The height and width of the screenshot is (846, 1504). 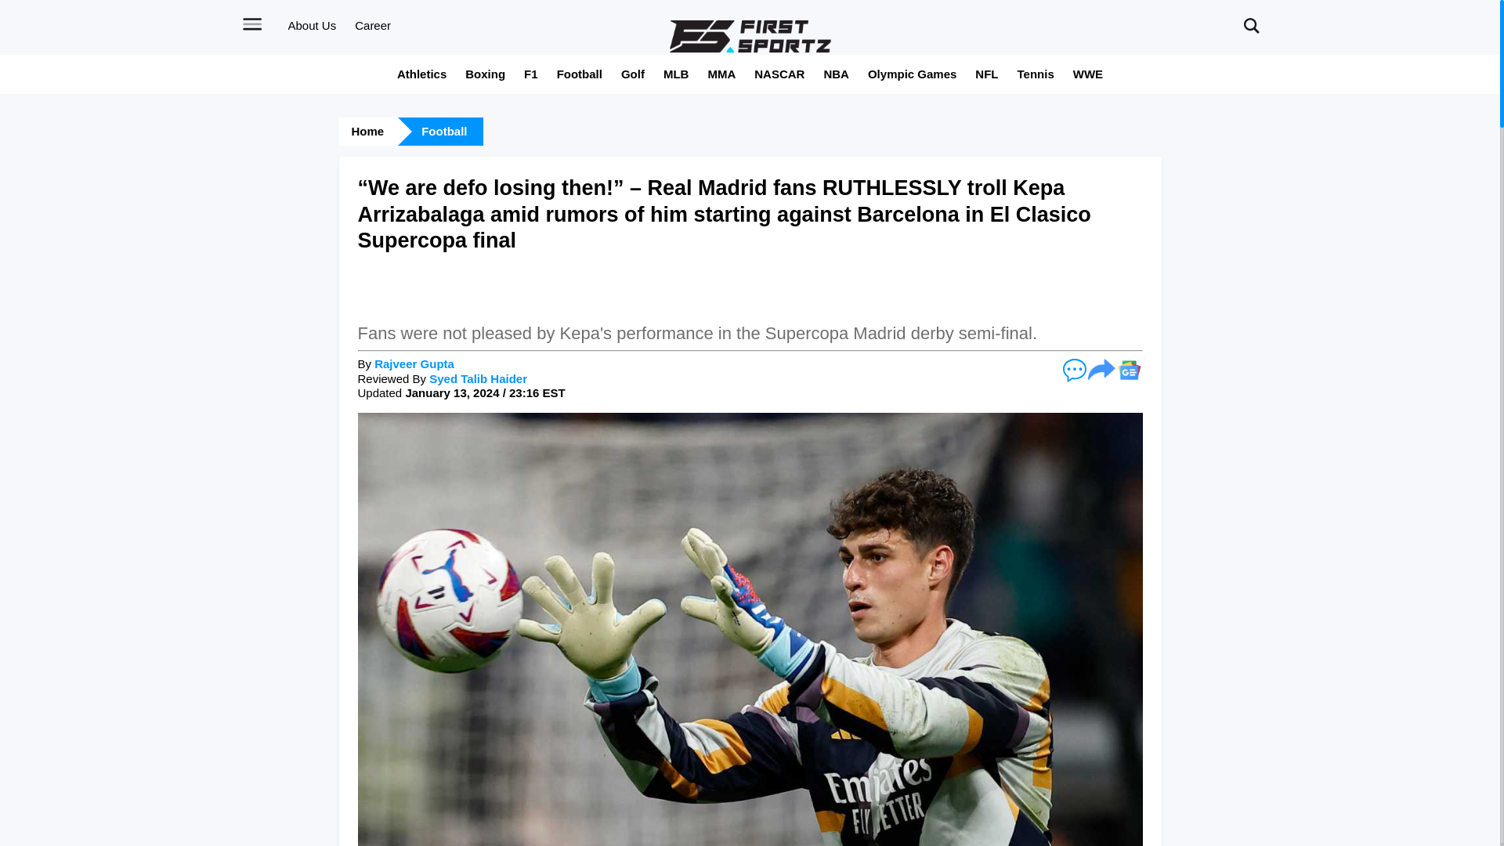 What do you see at coordinates (633, 74) in the screenshot?
I see `Golf` at bounding box center [633, 74].